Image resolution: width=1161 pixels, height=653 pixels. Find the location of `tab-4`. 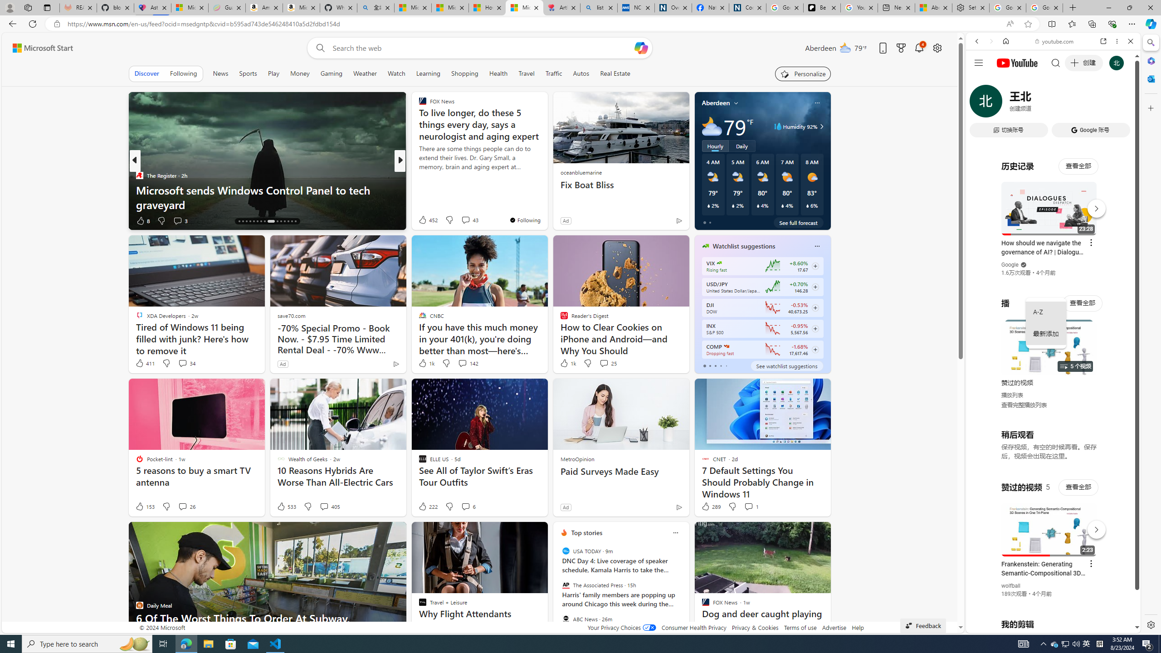

tab-4 is located at coordinates (726, 365).